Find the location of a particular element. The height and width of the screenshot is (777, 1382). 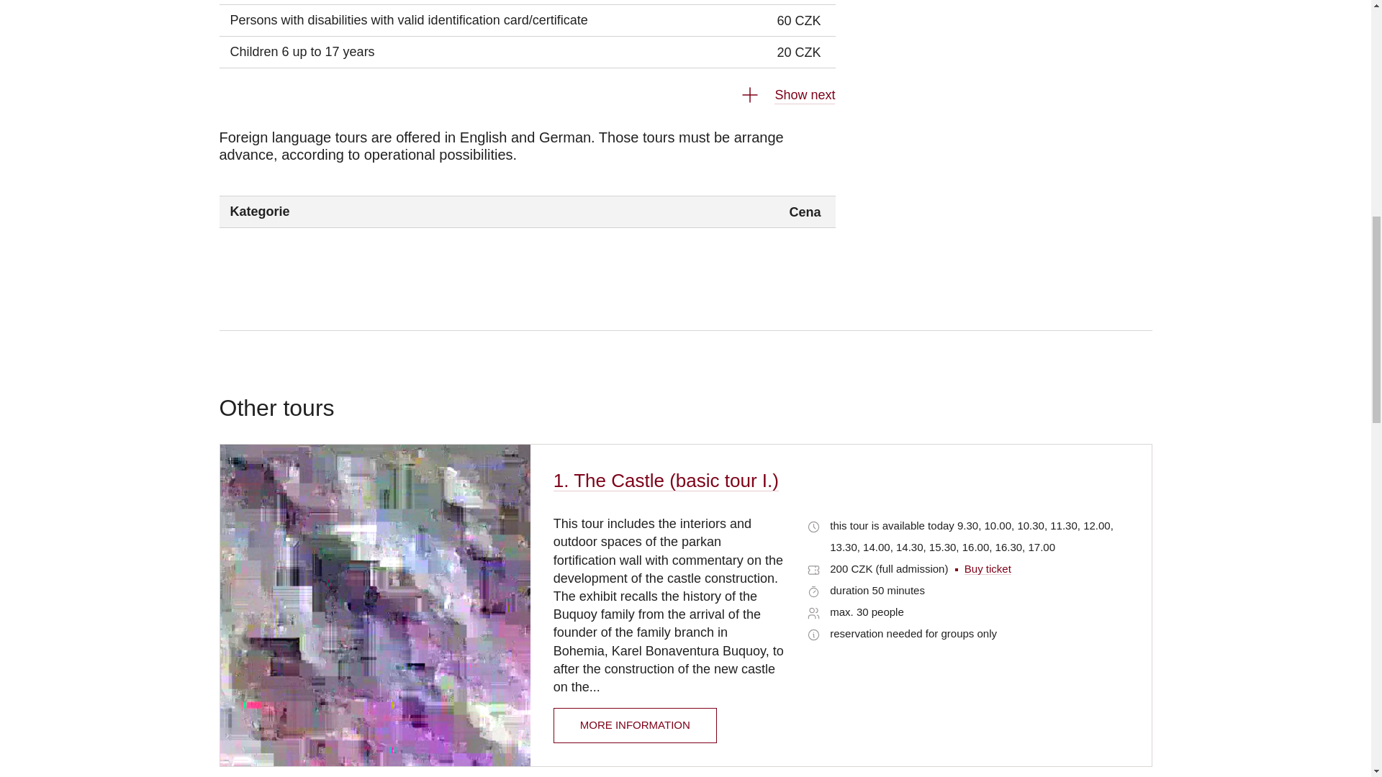

94D4AB38-6EA4-4B19-9C7F-17B845D49188 is located at coordinates (813, 613).